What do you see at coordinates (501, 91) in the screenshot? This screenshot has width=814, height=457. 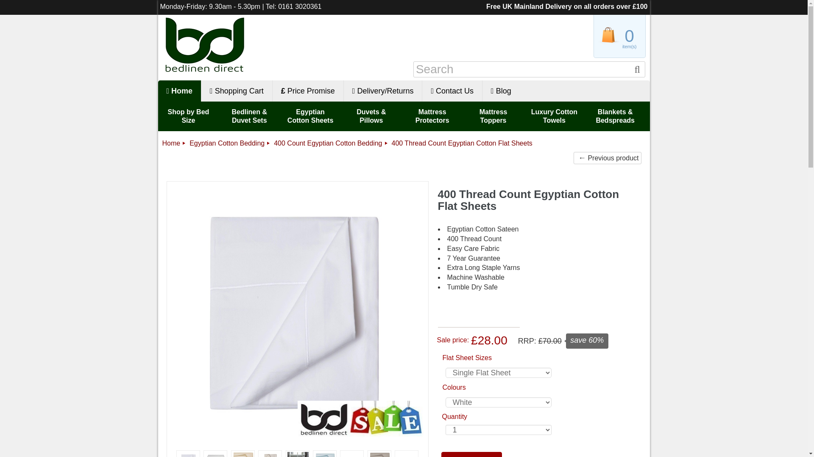 I see ` Blog` at bounding box center [501, 91].